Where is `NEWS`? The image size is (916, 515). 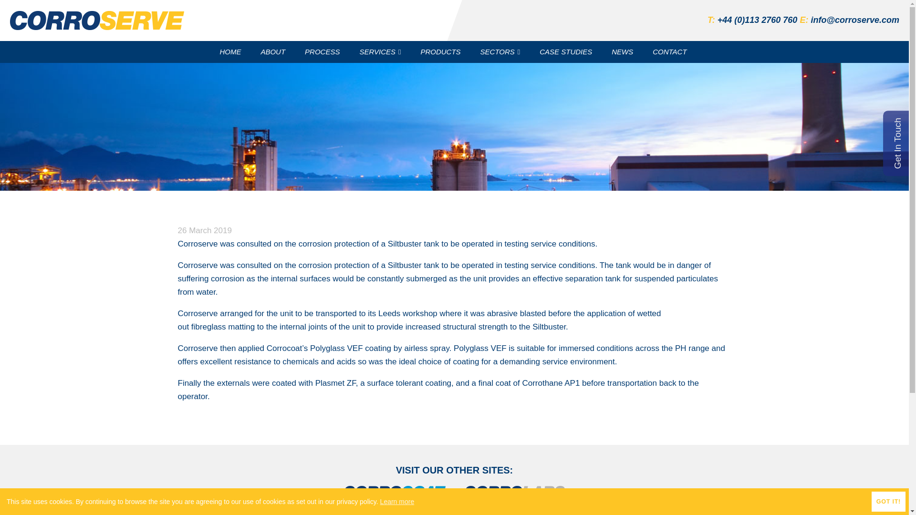
NEWS is located at coordinates (623, 51).